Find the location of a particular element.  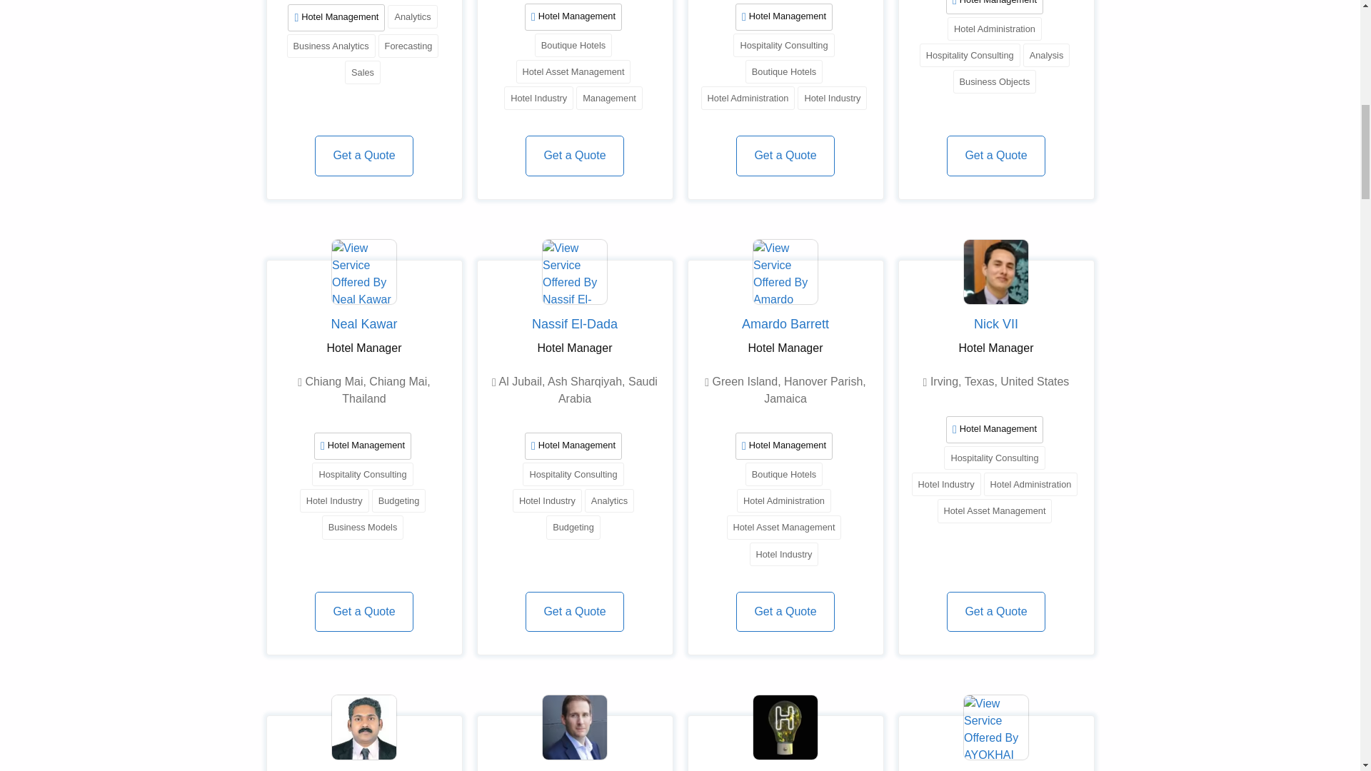

View Service Offered By Neal Kawar  is located at coordinates (363, 271).